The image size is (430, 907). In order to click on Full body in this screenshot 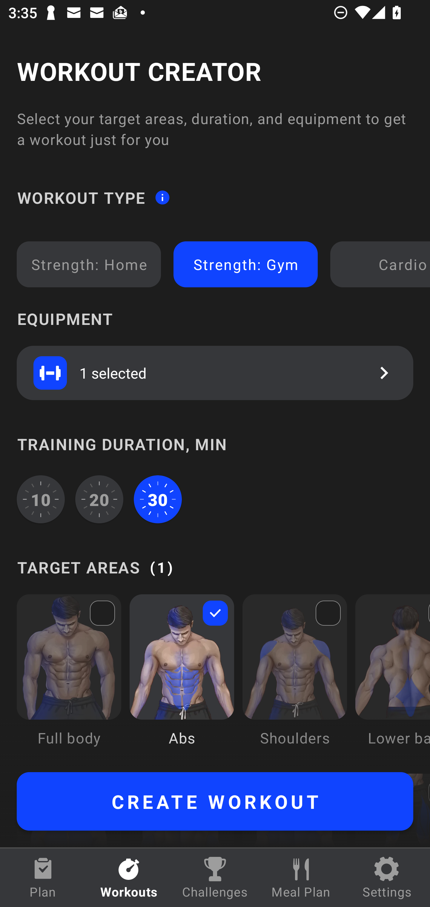, I will do `click(69, 678)`.